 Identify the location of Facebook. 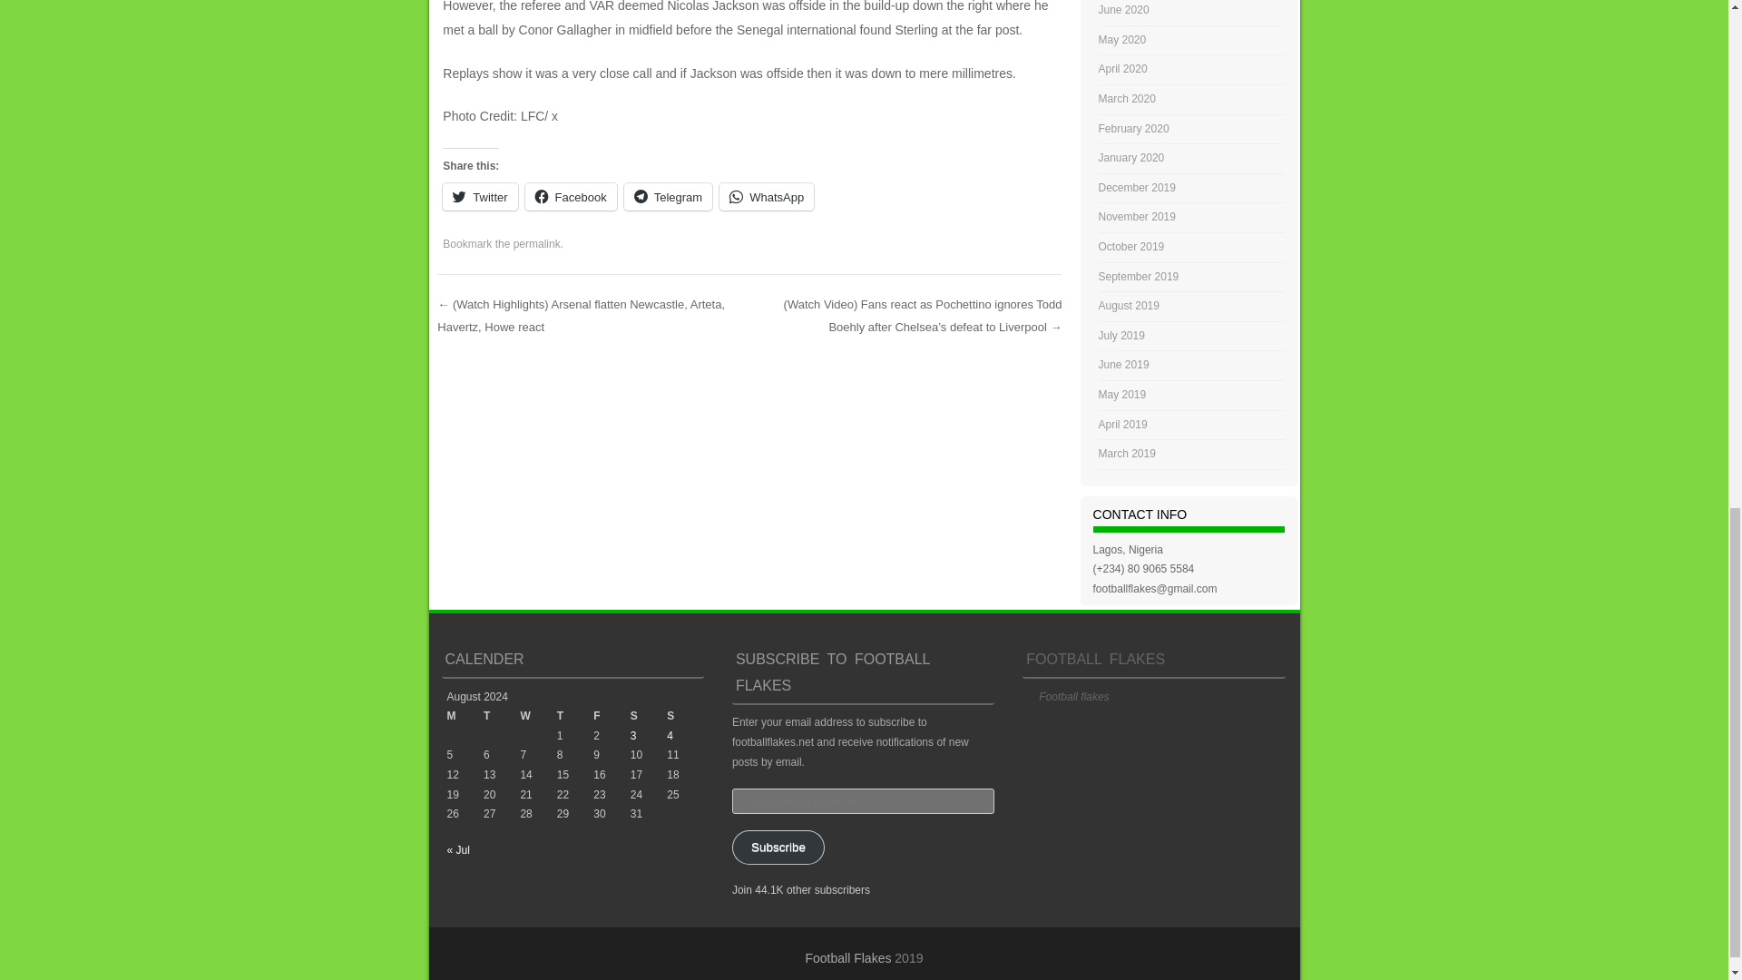
(571, 196).